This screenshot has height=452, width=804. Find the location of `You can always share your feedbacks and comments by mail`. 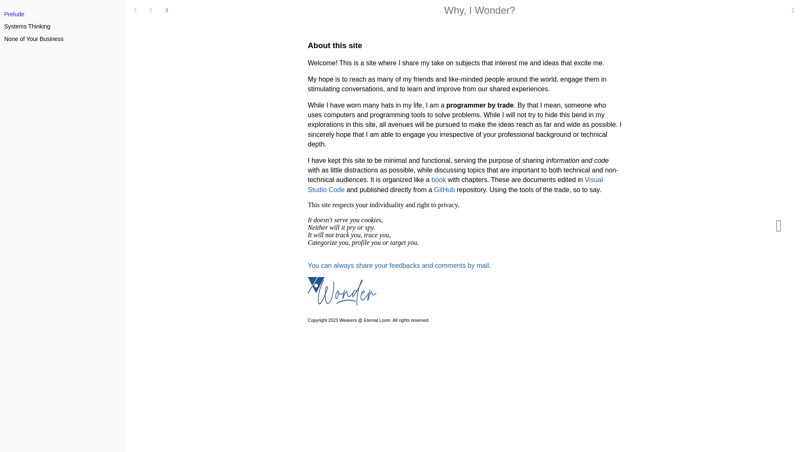

You can always share your feedbacks and comments by mail is located at coordinates (398, 265).